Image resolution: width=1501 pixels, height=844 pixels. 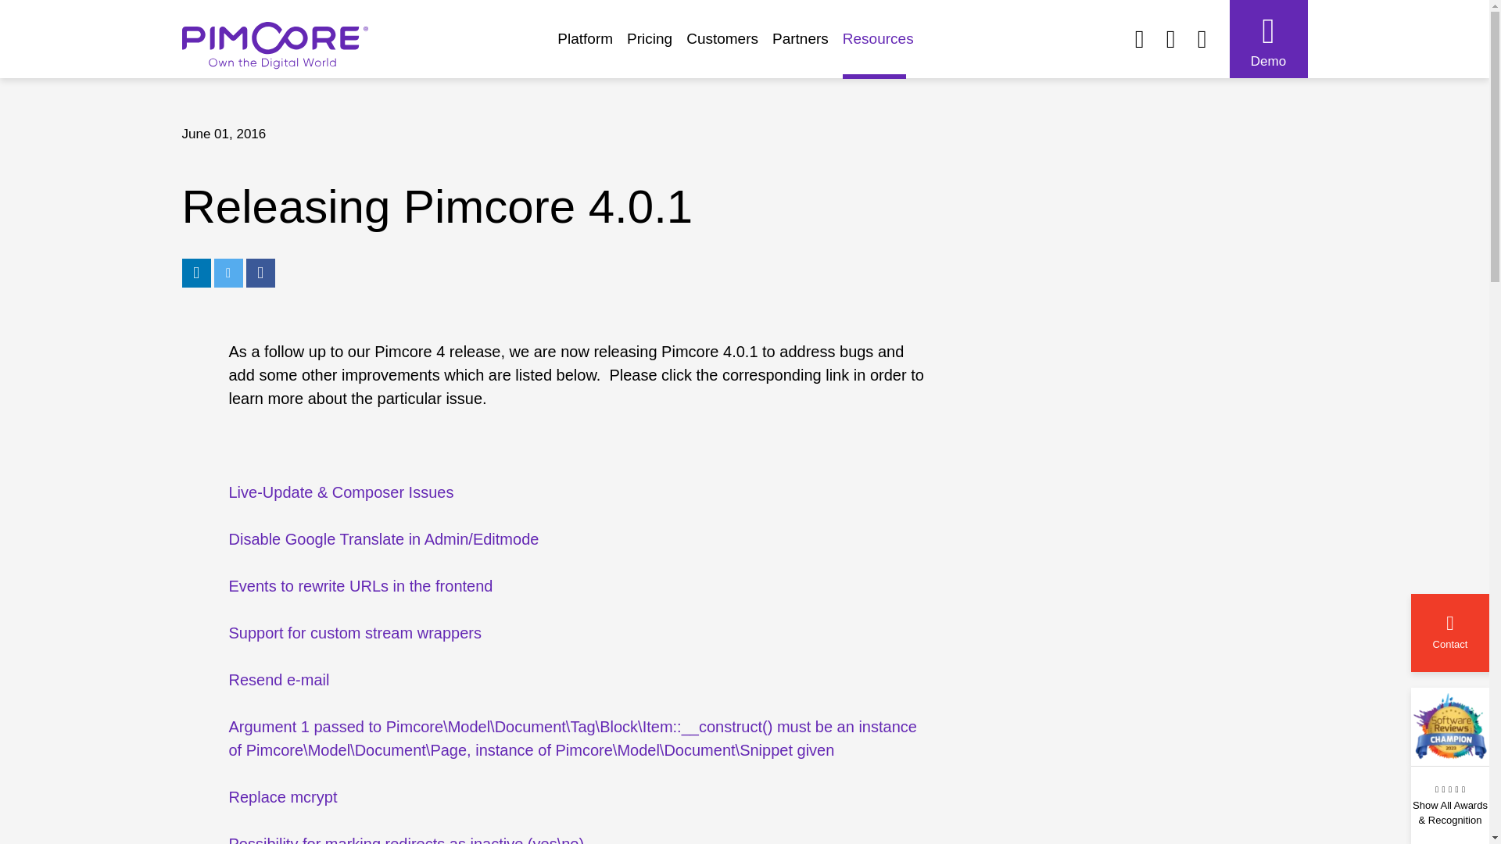 I want to click on Share on LinkedIn, so click(x=195, y=273).